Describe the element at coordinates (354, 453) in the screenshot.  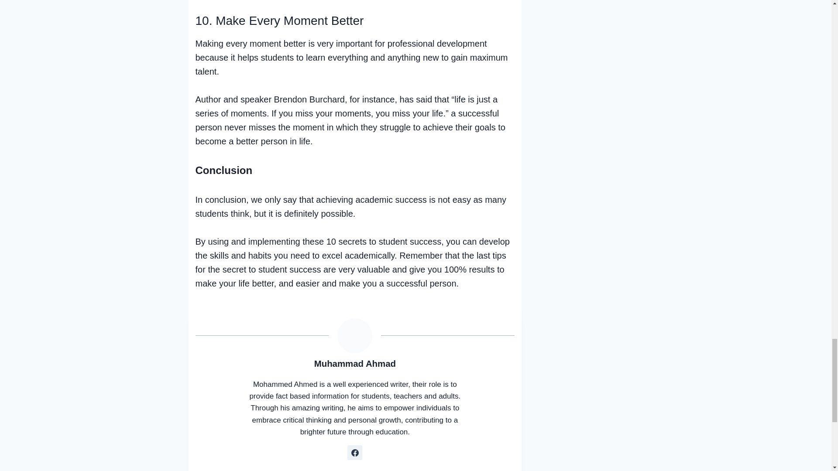
I see `Follow Muhammad Ahmad on Facebook` at that location.